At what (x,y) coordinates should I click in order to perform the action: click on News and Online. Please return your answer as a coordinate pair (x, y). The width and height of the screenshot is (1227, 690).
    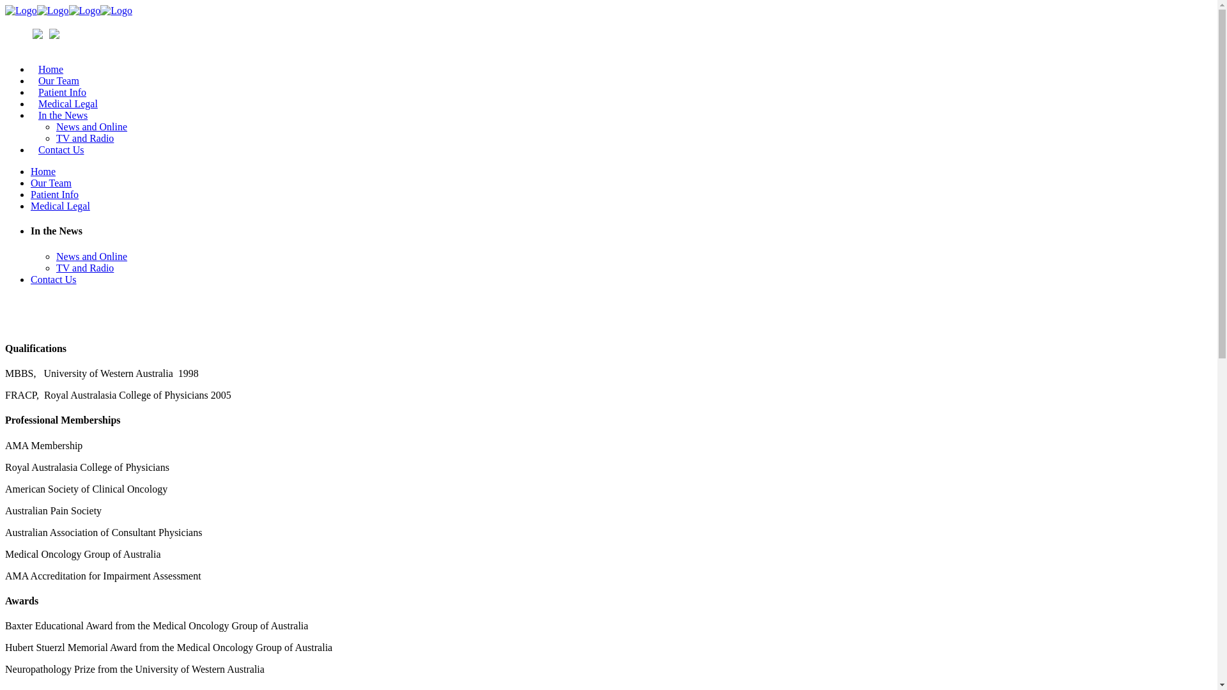
    Looking at the image, I should click on (92, 126).